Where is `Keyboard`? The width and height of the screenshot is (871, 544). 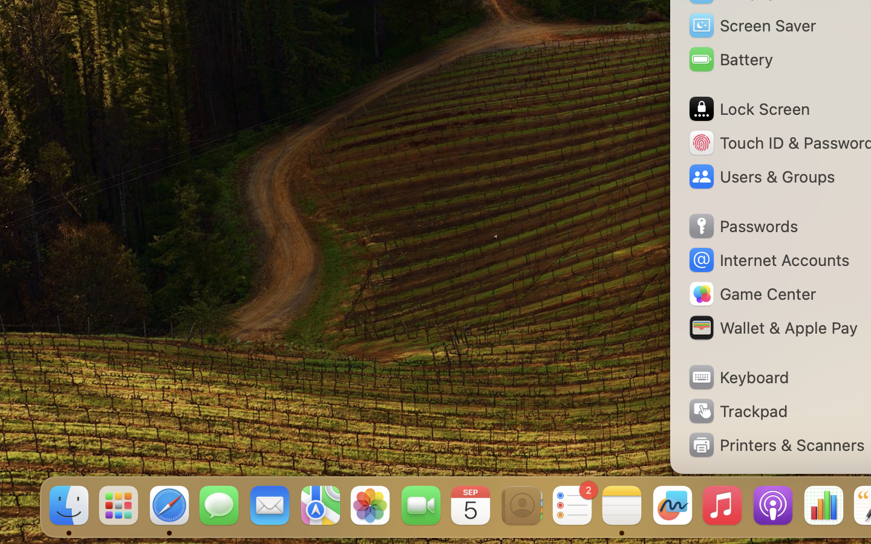
Keyboard is located at coordinates (738, 377).